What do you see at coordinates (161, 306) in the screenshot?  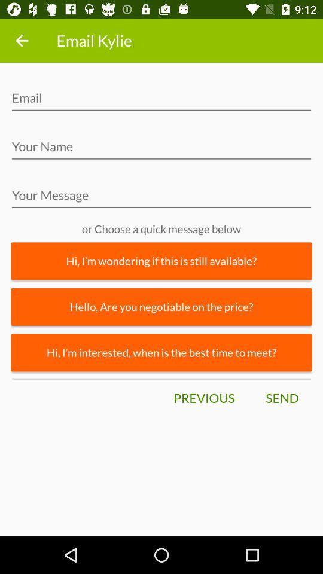 I see `select icon below hi i m` at bounding box center [161, 306].